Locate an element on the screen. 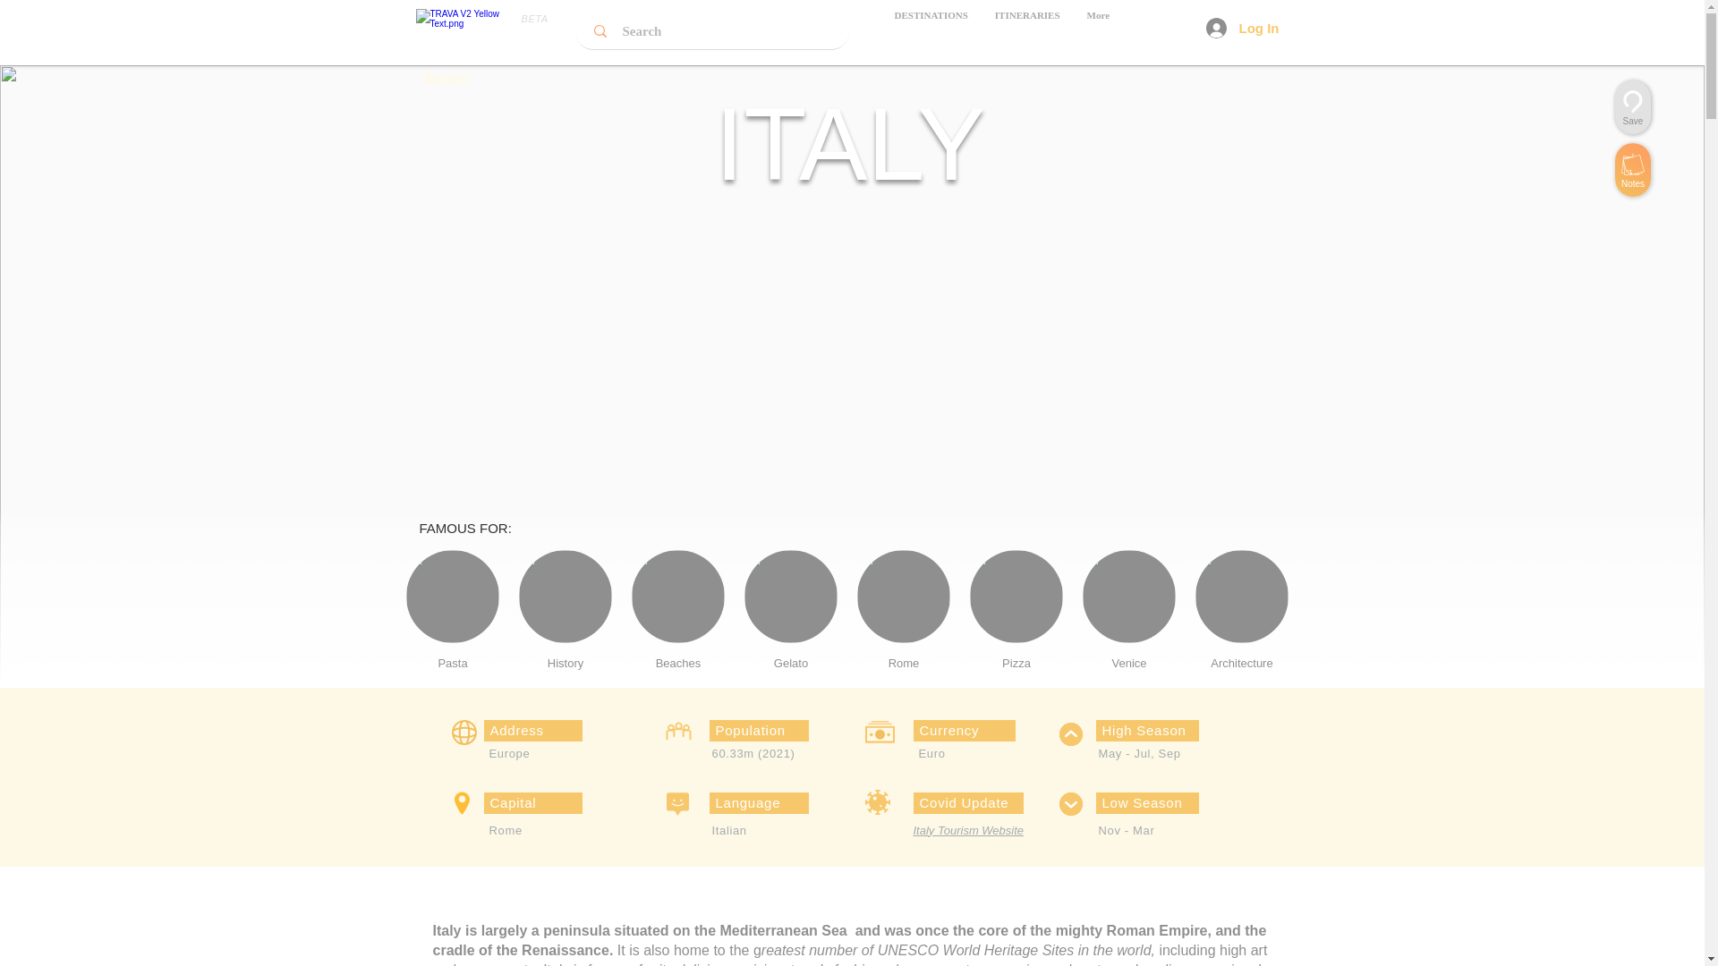 The image size is (1718, 966). Italy Tourism Website is located at coordinates (850, 623).